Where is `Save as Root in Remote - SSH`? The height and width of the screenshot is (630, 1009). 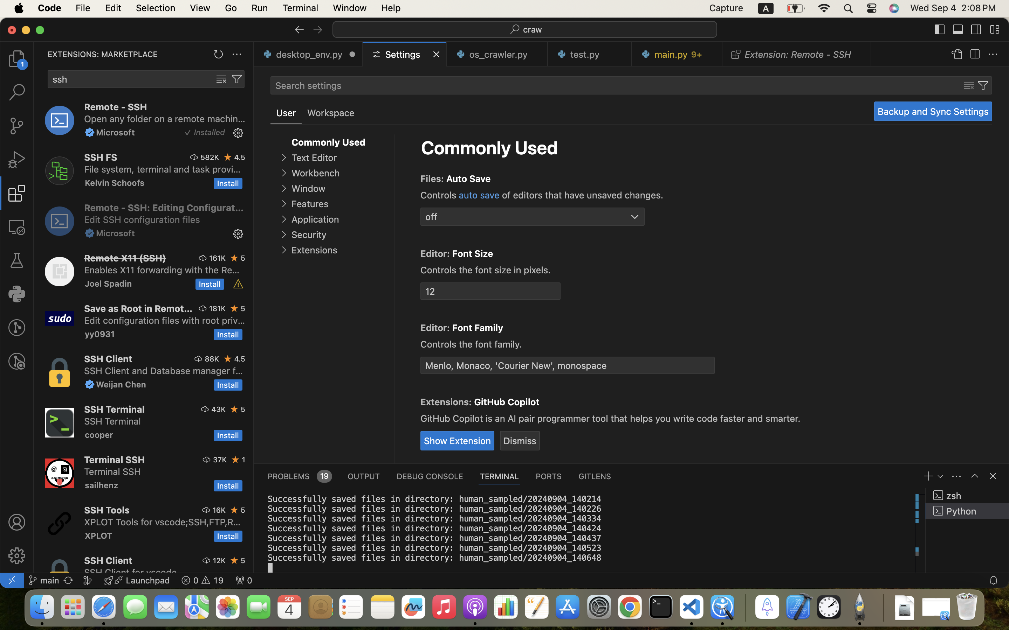
Save as Root in Remote - SSH is located at coordinates (138, 308).